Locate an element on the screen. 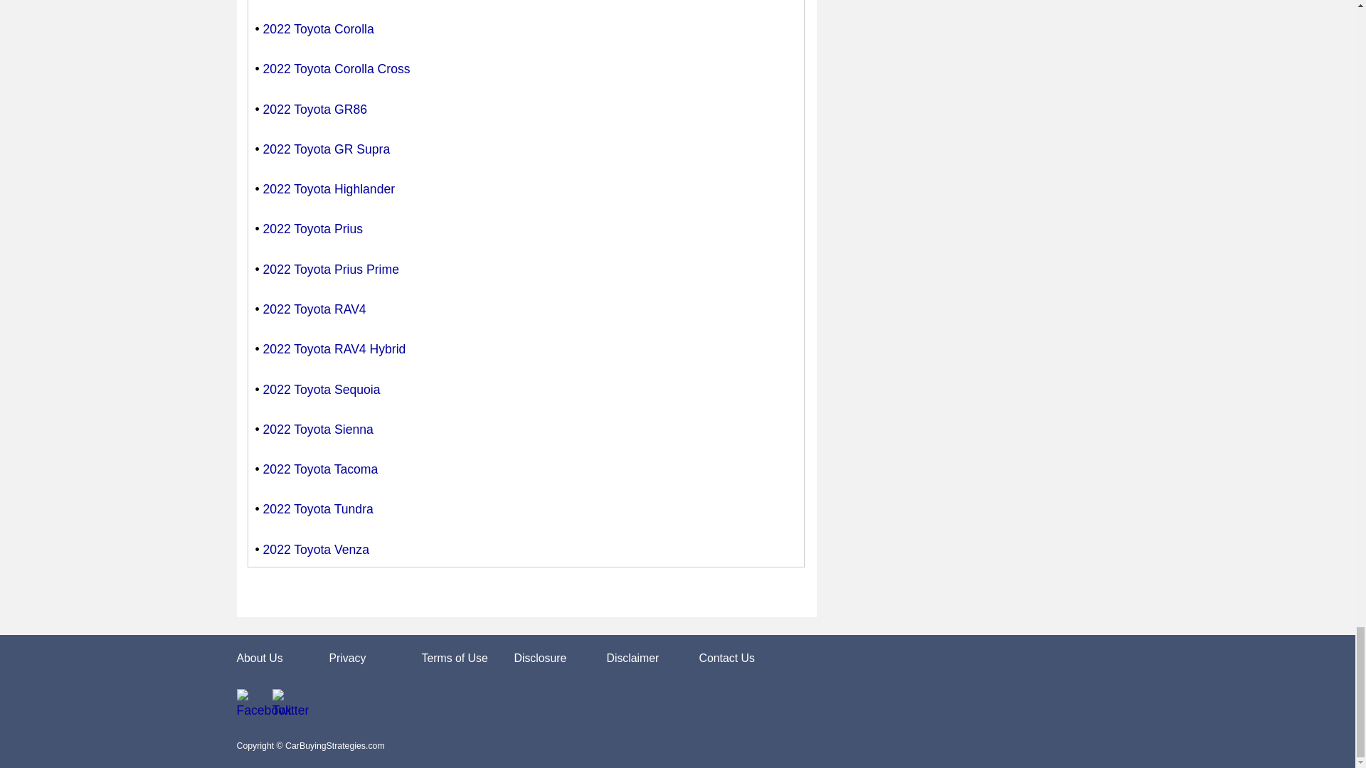  Terms of Use is located at coordinates (454, 658).